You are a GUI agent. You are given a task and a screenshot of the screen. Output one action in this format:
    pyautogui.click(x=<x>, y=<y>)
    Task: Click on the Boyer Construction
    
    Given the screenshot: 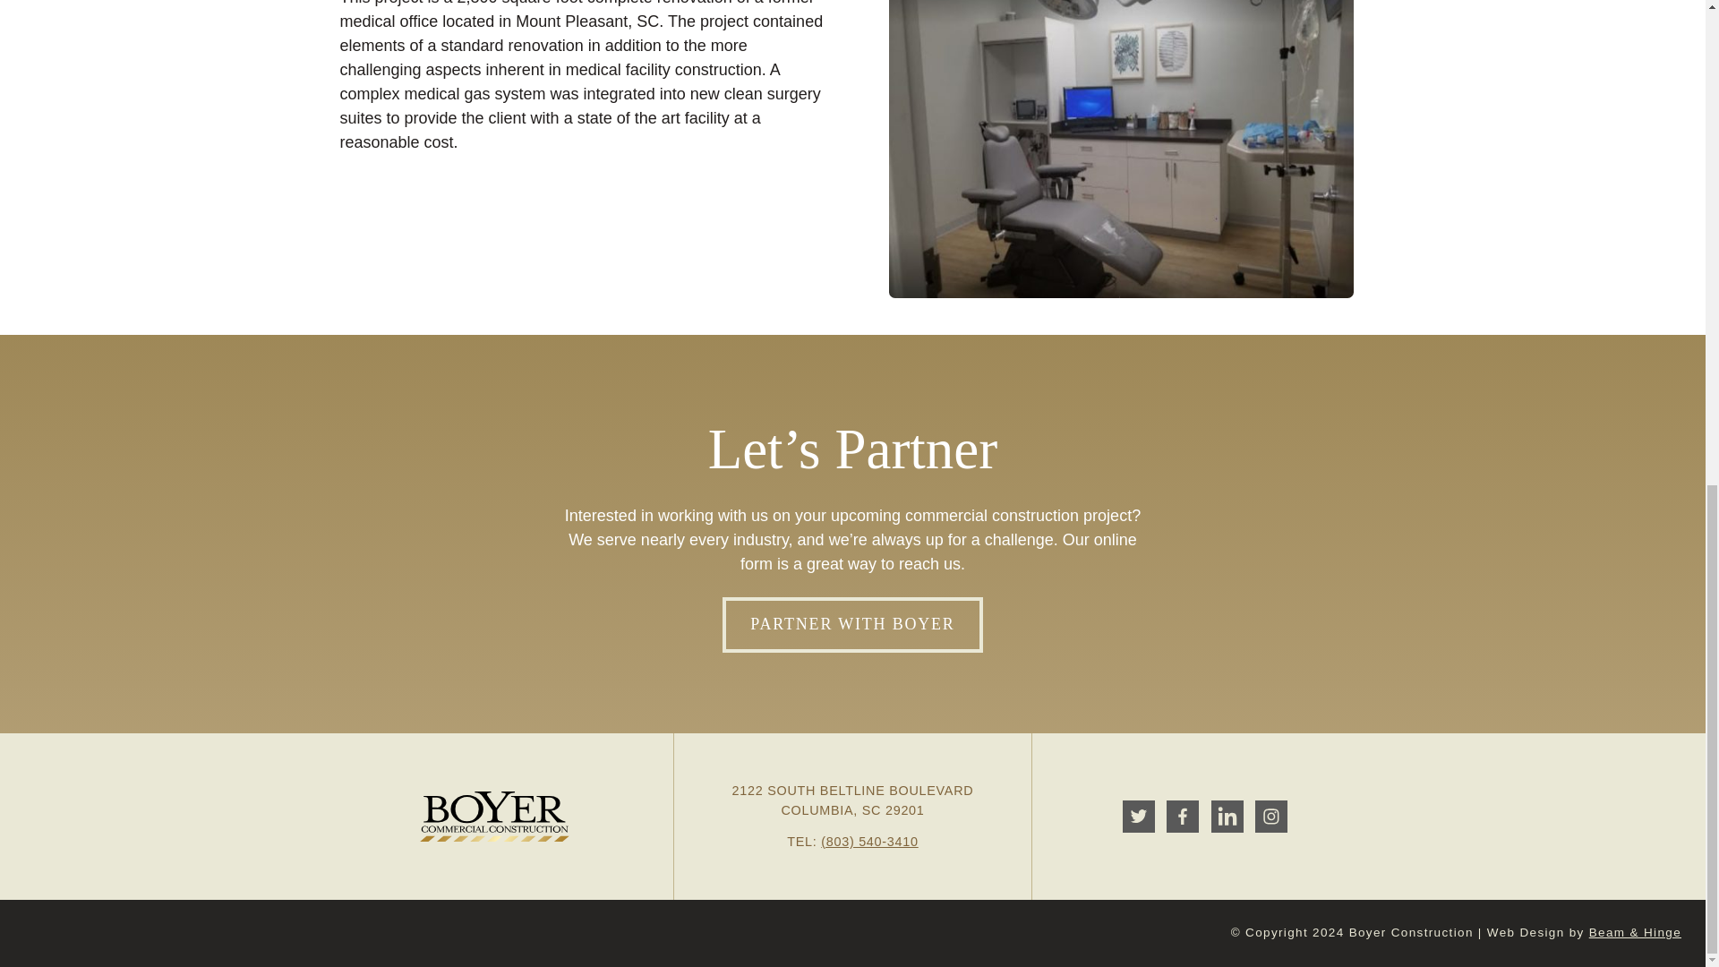 What is the action you would take?
    pyautogui.click(x=494, y=817)
    